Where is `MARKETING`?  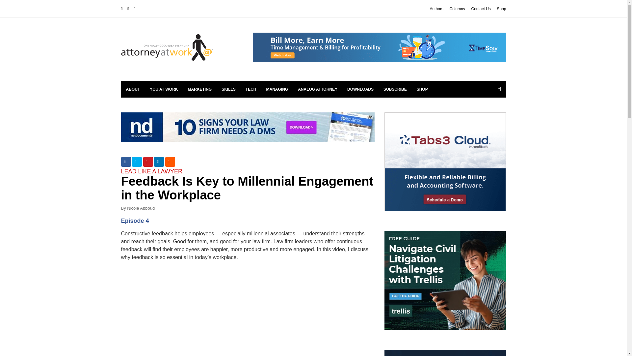 MARKETING is located at coordinates (200, 89).